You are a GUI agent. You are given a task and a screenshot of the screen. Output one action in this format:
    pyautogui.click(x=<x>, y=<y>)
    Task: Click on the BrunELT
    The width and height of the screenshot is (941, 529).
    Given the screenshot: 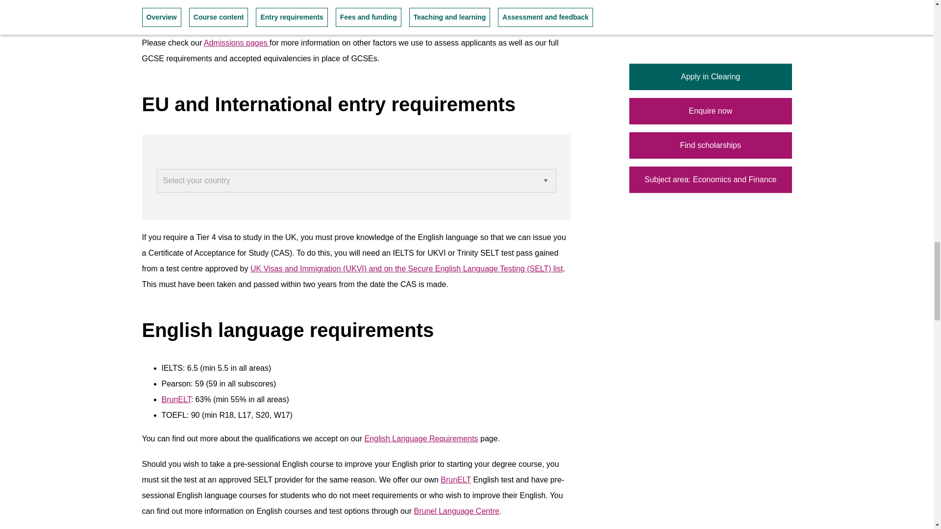 What is the action you would take?
    pyautogui.click(x=176, y=399)
    